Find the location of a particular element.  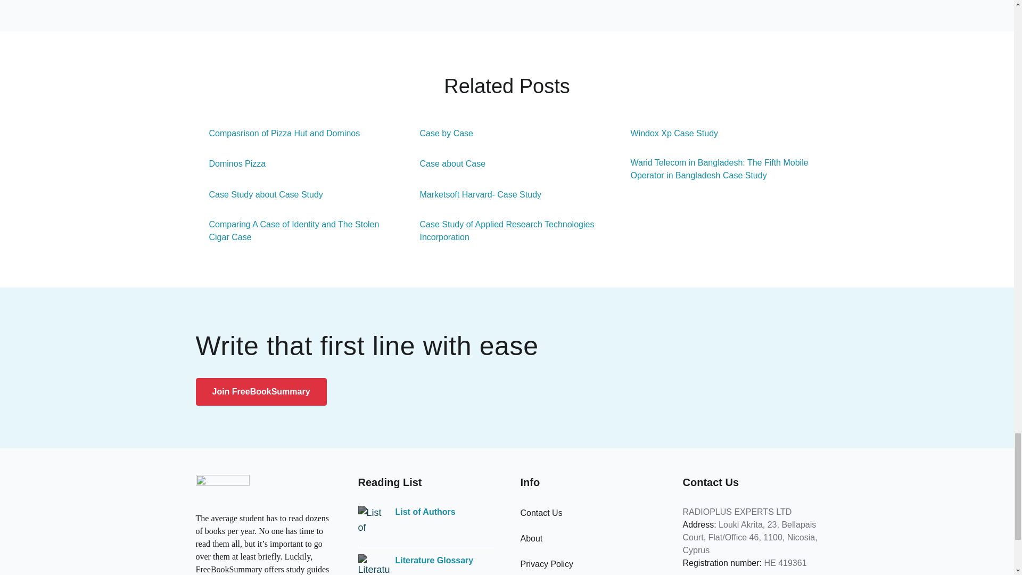

Comparing A Case of Identity and The Stolen Cigar Case is located at coordinates (296, 231).